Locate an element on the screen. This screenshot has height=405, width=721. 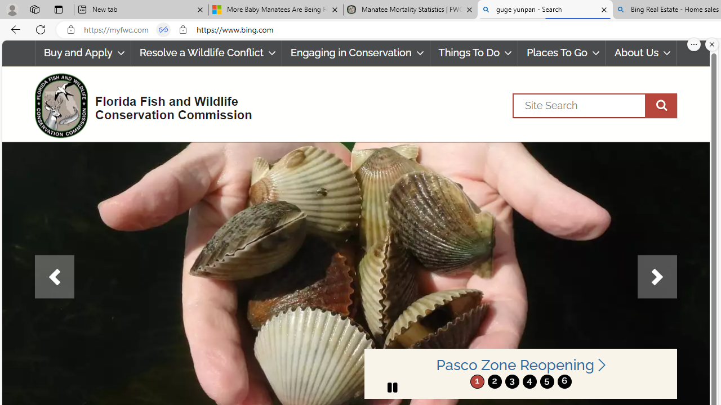
move to slide 3 is located at coordinates (511, 381).